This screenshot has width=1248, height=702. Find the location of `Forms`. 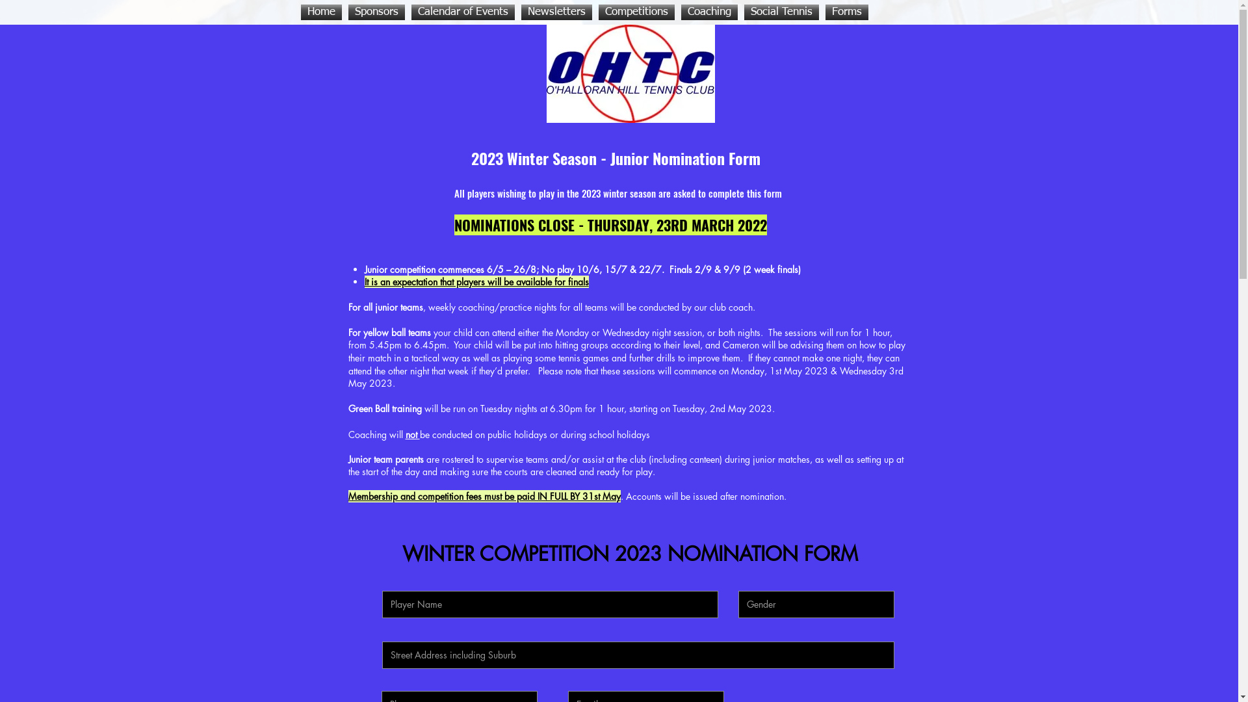

Forms is located at coordinates (846, 12).